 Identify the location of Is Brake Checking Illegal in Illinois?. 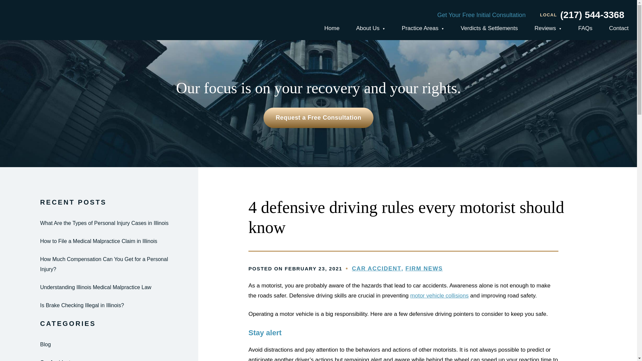
(99, 305).